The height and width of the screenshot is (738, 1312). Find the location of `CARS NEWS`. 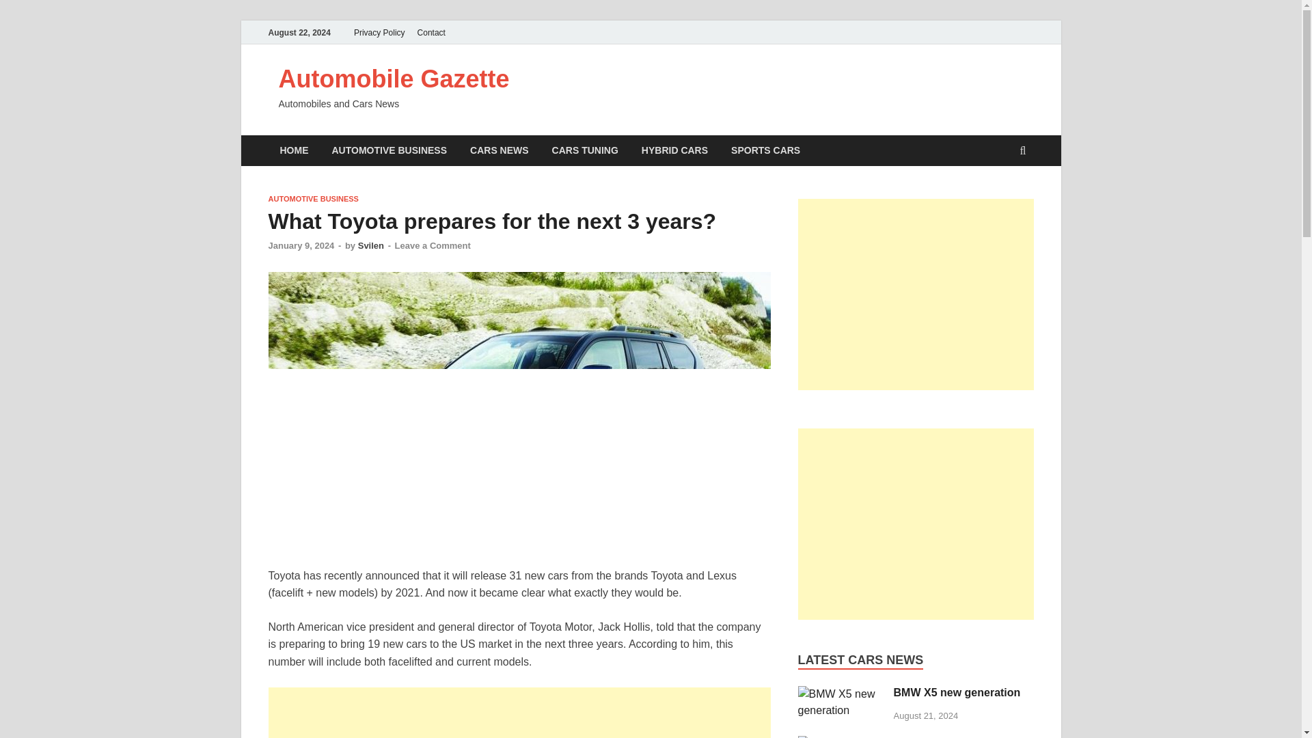

CARS NEWS is located at coordinates (499, 150).